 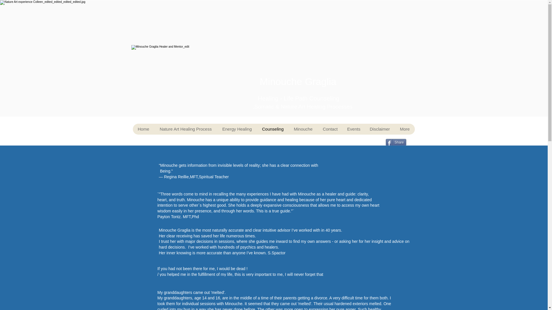 I want to click on Counseling, so click(x=273, y=129).